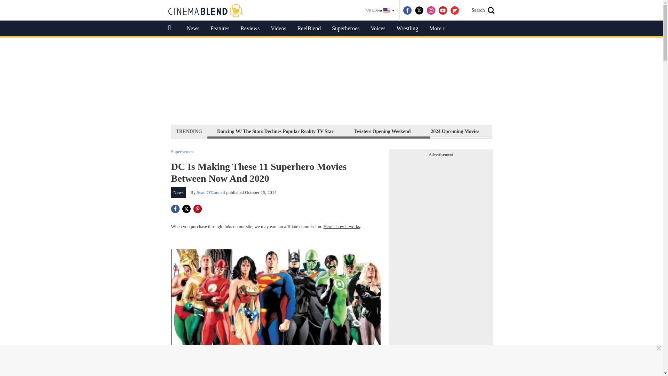 Image resolution: width=668 pixels, height=376 pixels. What do you see at coordinates (378, 29) in the screenshot?
I see `Voices` at bounding box center [378, 29].